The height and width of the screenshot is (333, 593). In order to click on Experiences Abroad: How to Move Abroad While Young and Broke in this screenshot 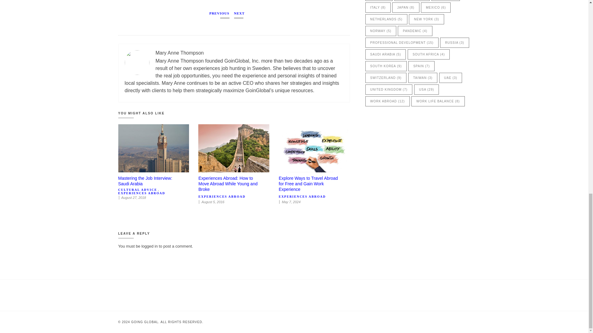, I will do `click(228, 184)`.